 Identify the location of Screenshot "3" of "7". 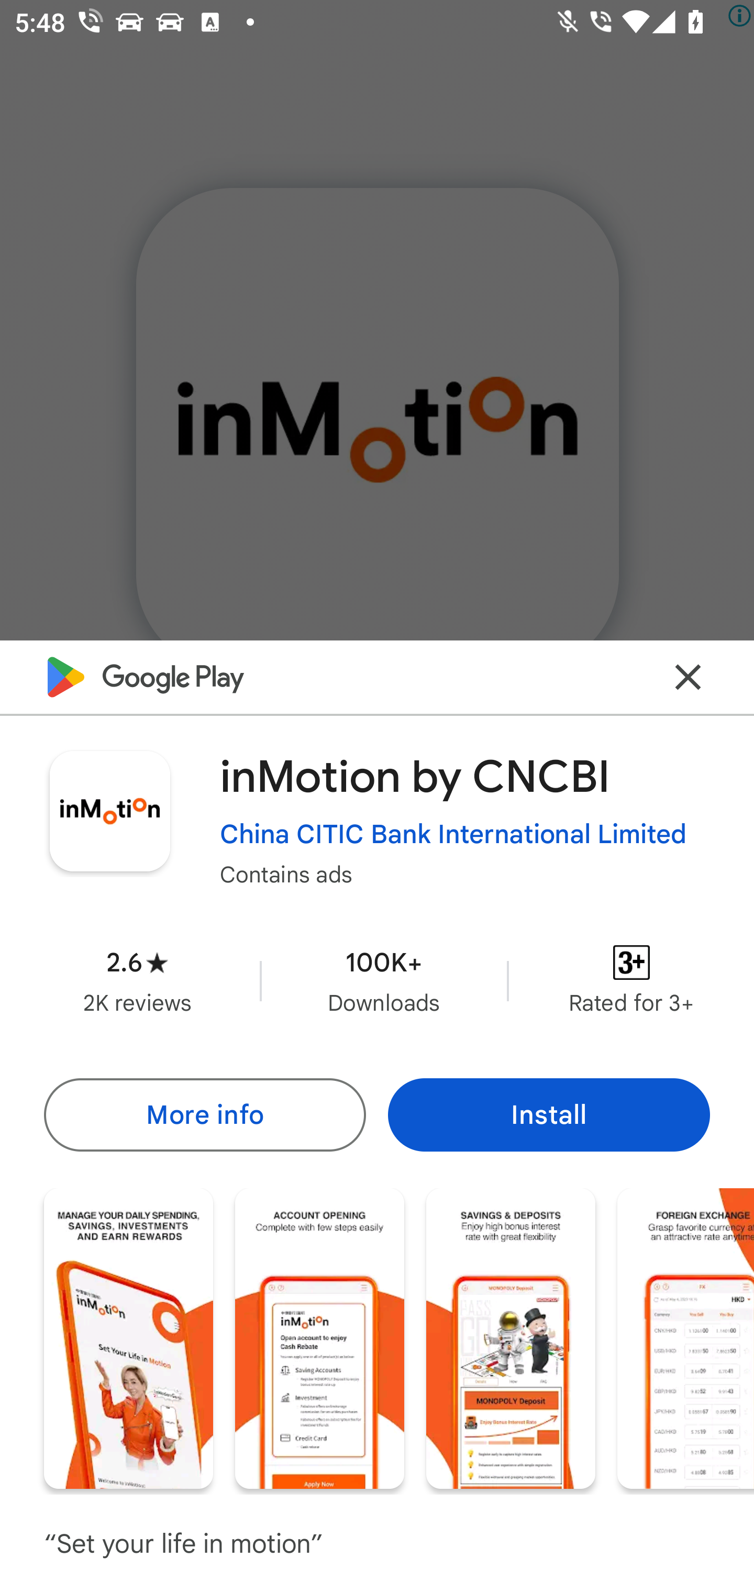
(511, 1337).